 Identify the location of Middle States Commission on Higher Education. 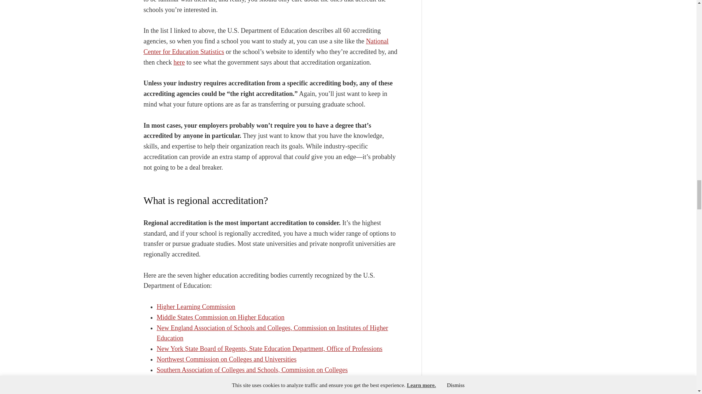
(220, 317).